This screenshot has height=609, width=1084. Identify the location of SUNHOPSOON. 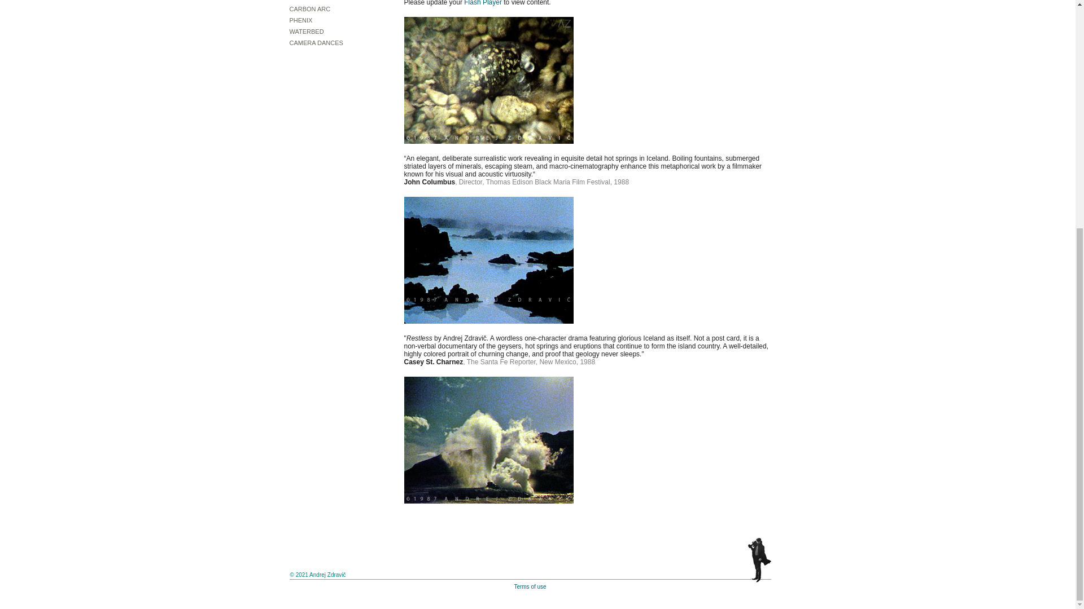
(334, 2).